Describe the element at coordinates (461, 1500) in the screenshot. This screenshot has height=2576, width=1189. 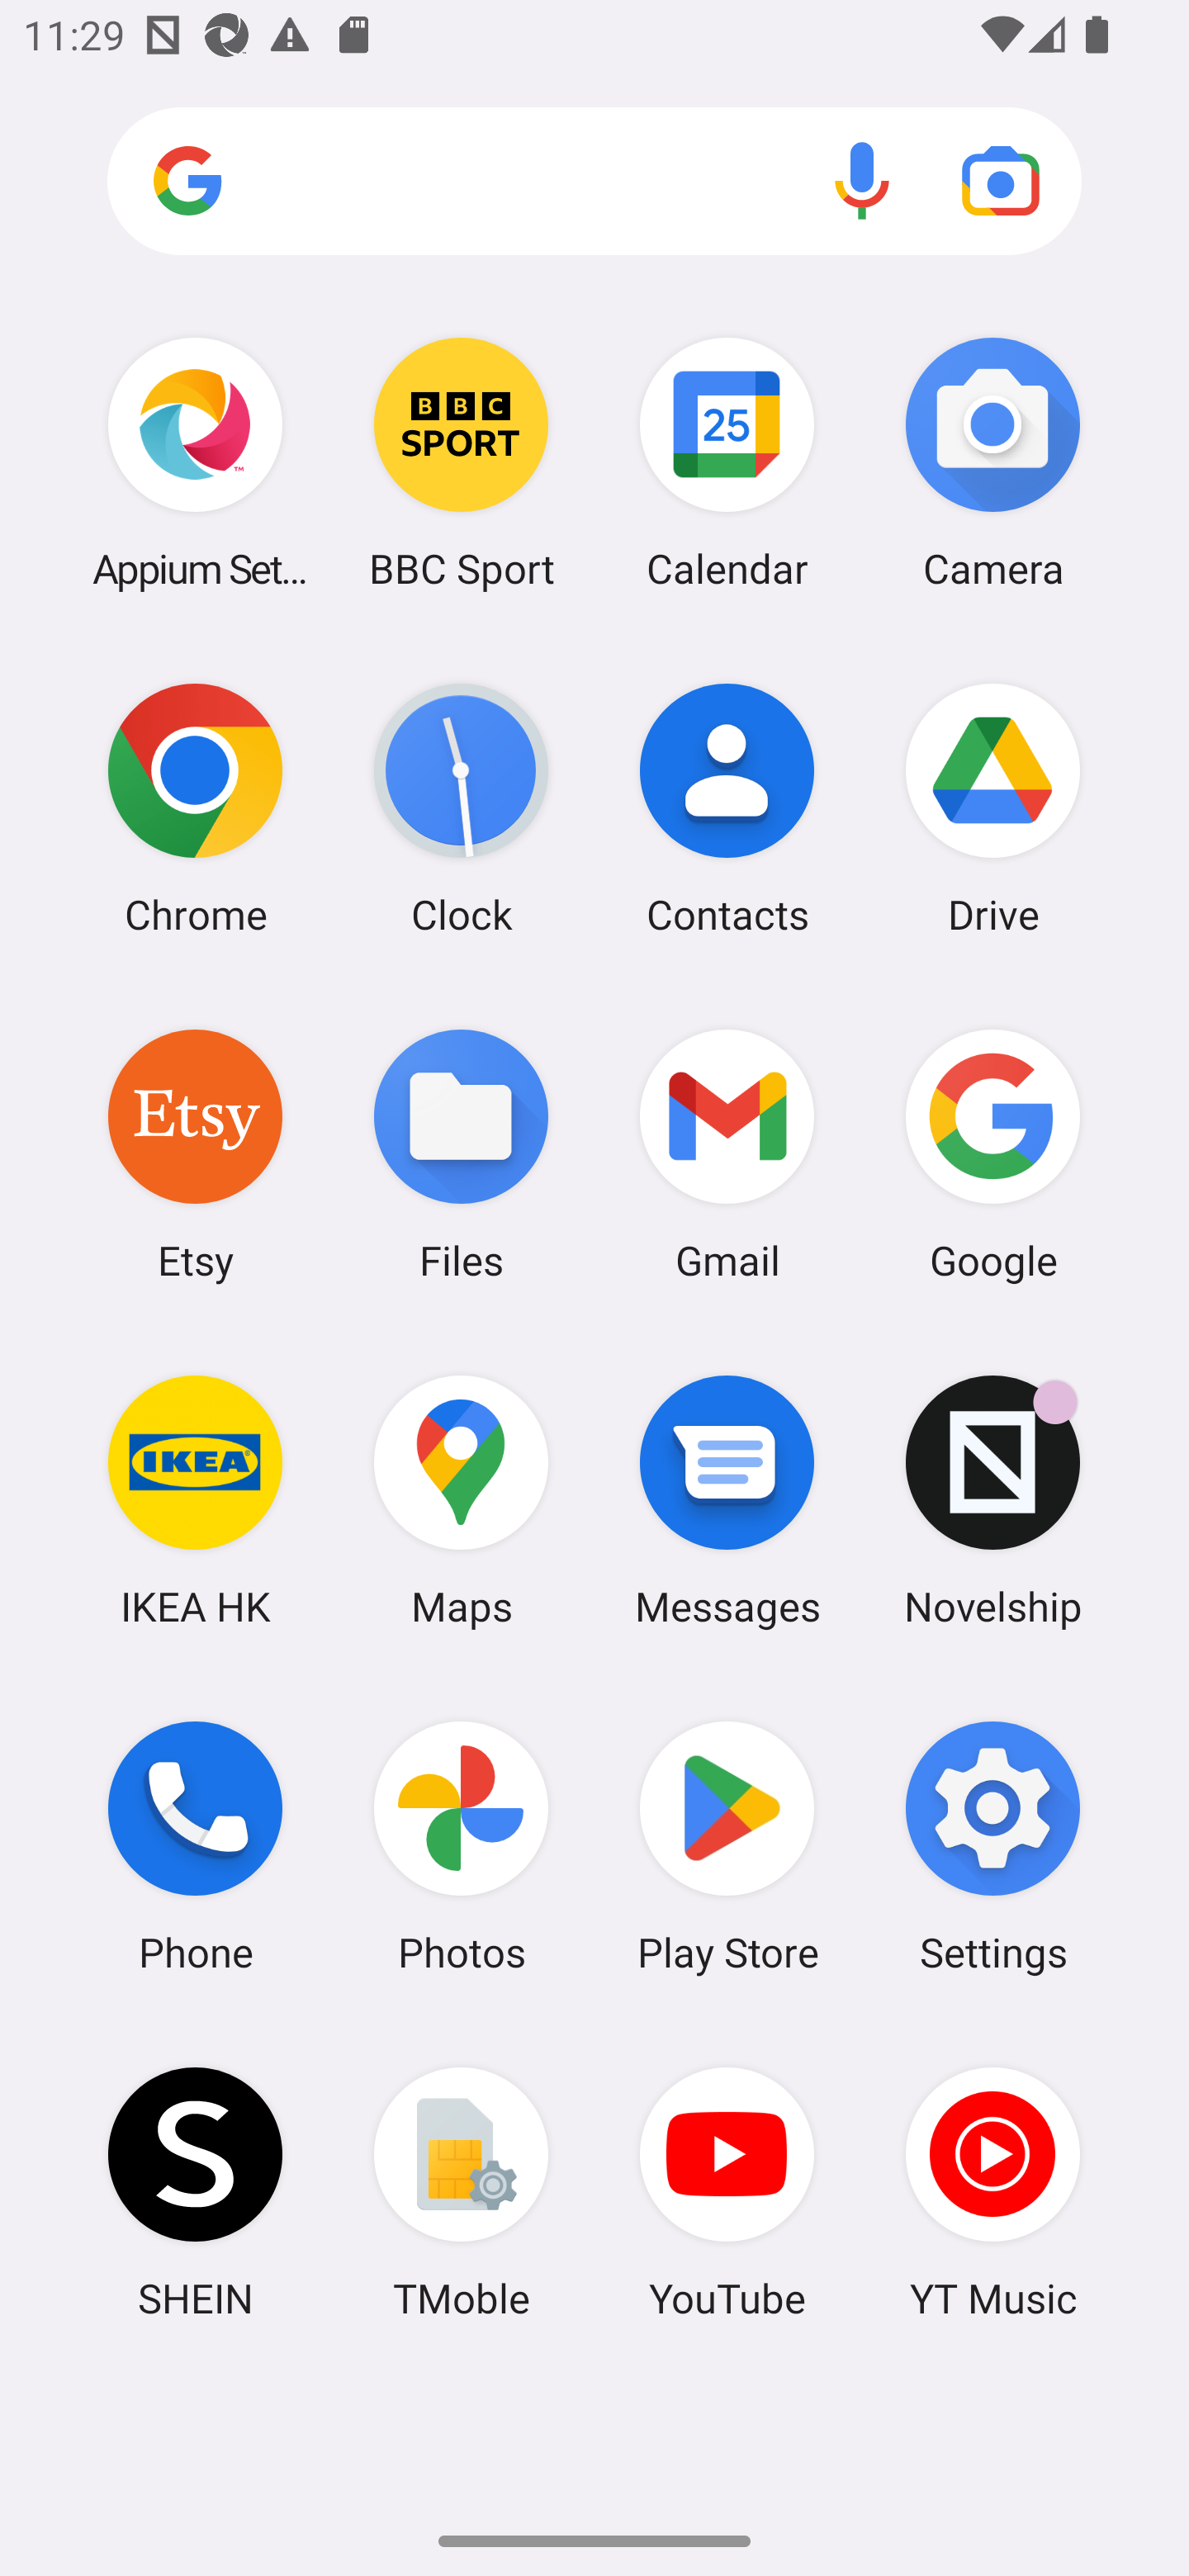
I see `Maps` at that location.